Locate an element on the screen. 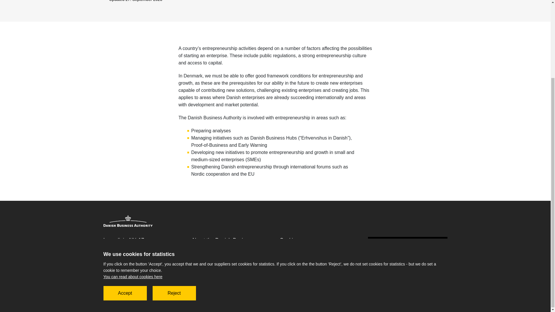 This screenshot has height=312, width=555. Facebook is located at coordinates (428, 272).